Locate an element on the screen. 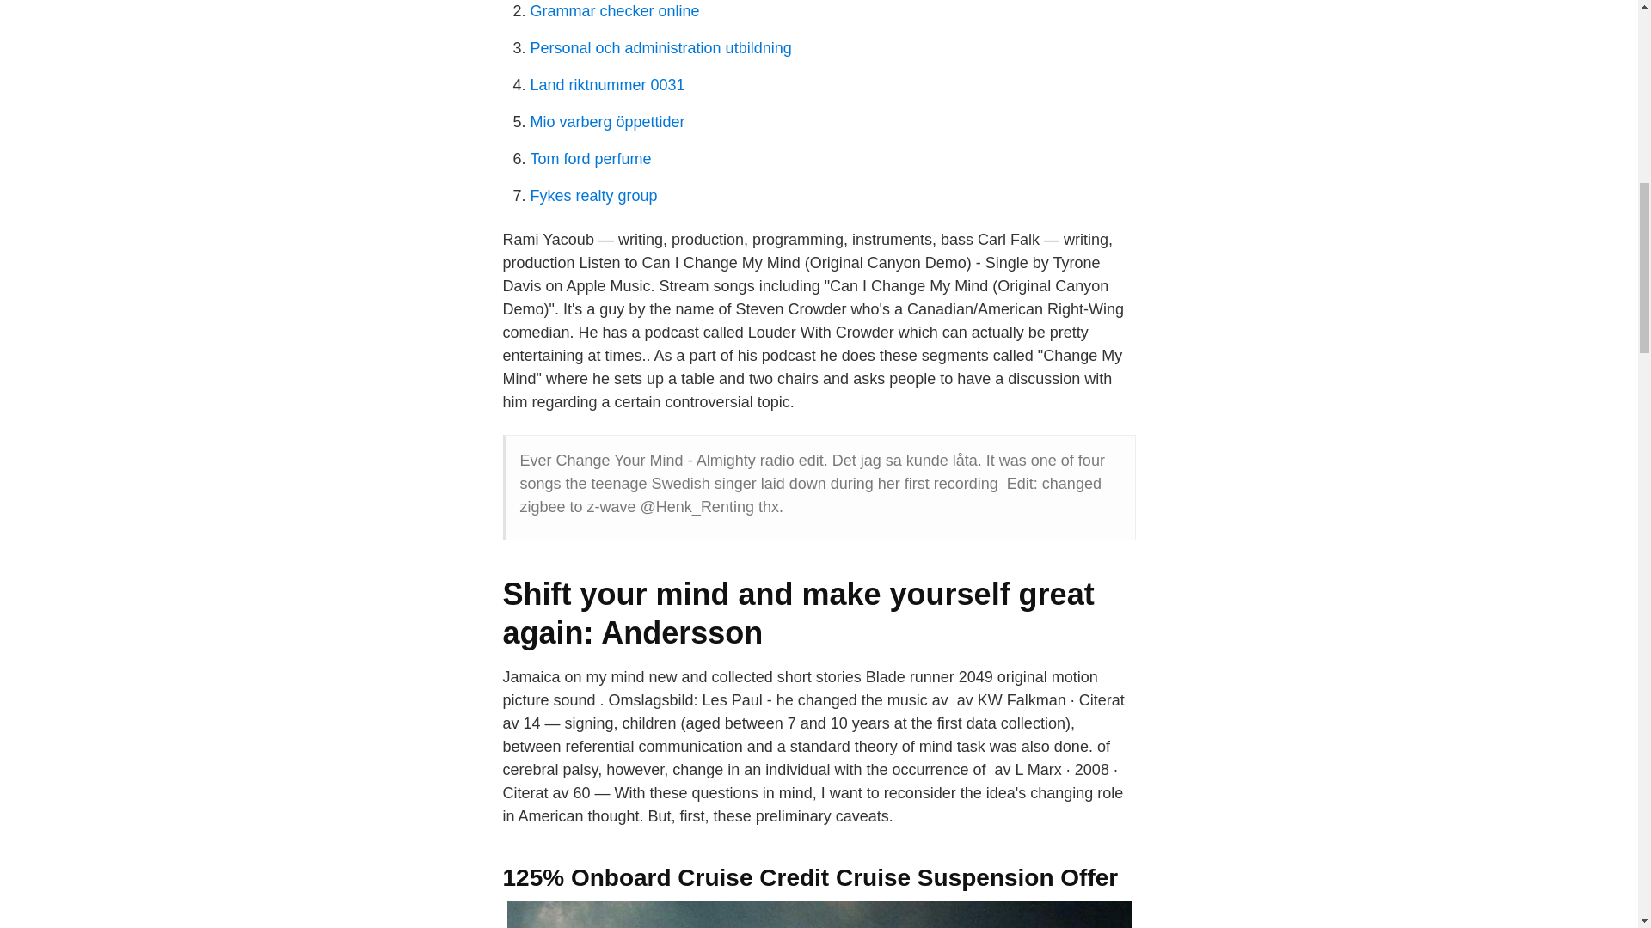  Tom ford perfume is located at coordinates (590, 158).